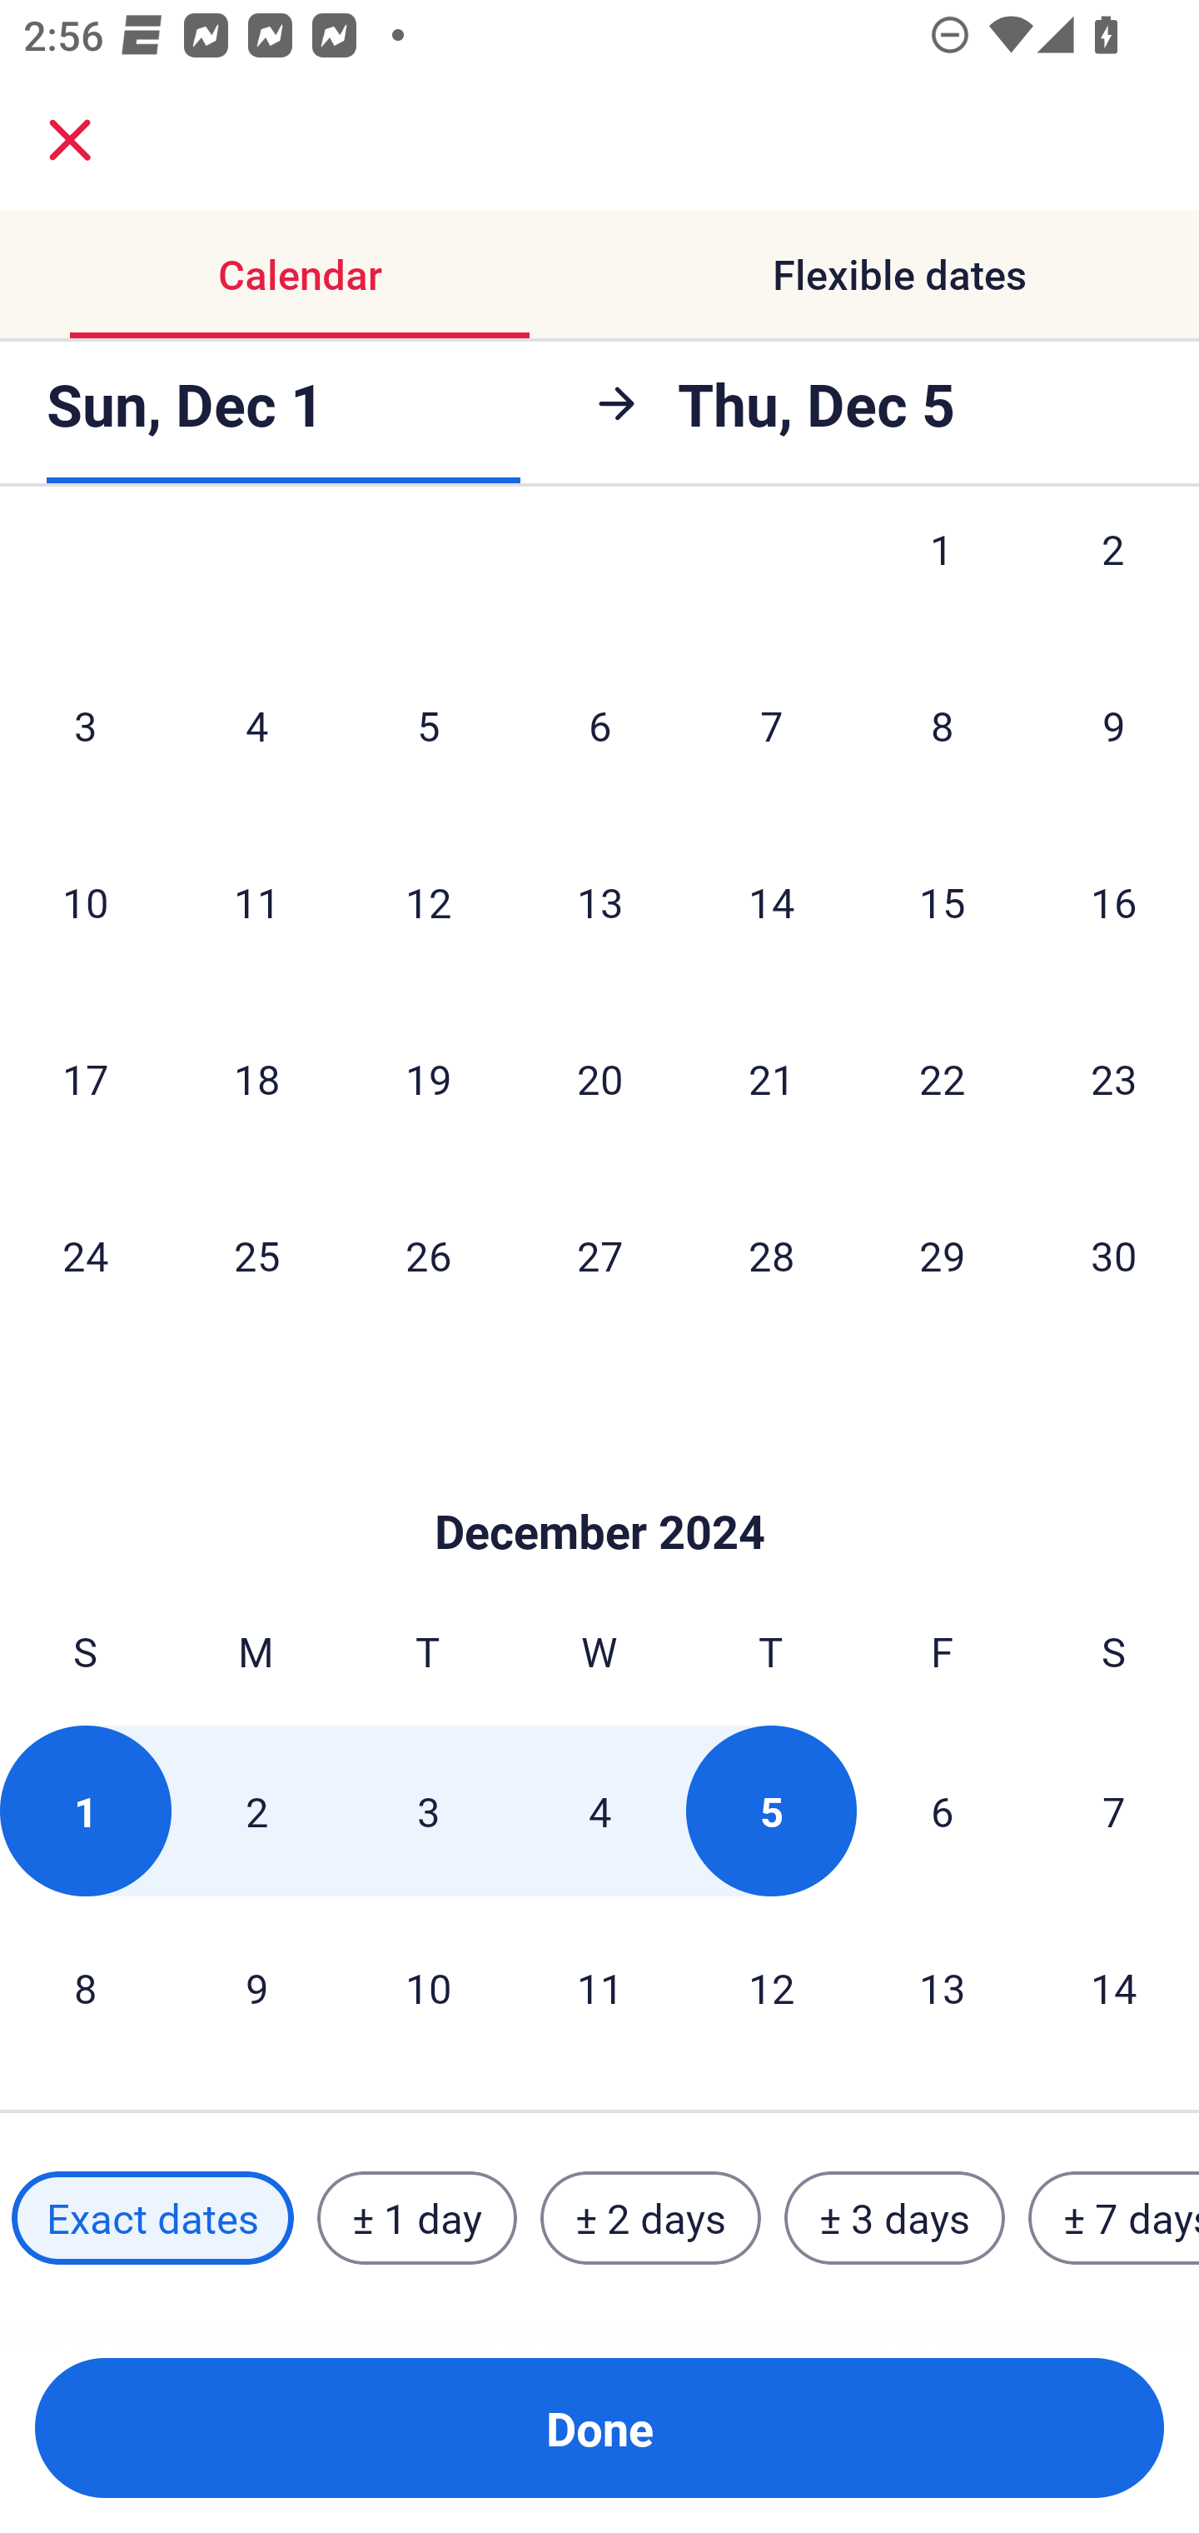 This screenshot has height=2533, width=1199. I want to click on ± 7 days, so click(1114, 2217).